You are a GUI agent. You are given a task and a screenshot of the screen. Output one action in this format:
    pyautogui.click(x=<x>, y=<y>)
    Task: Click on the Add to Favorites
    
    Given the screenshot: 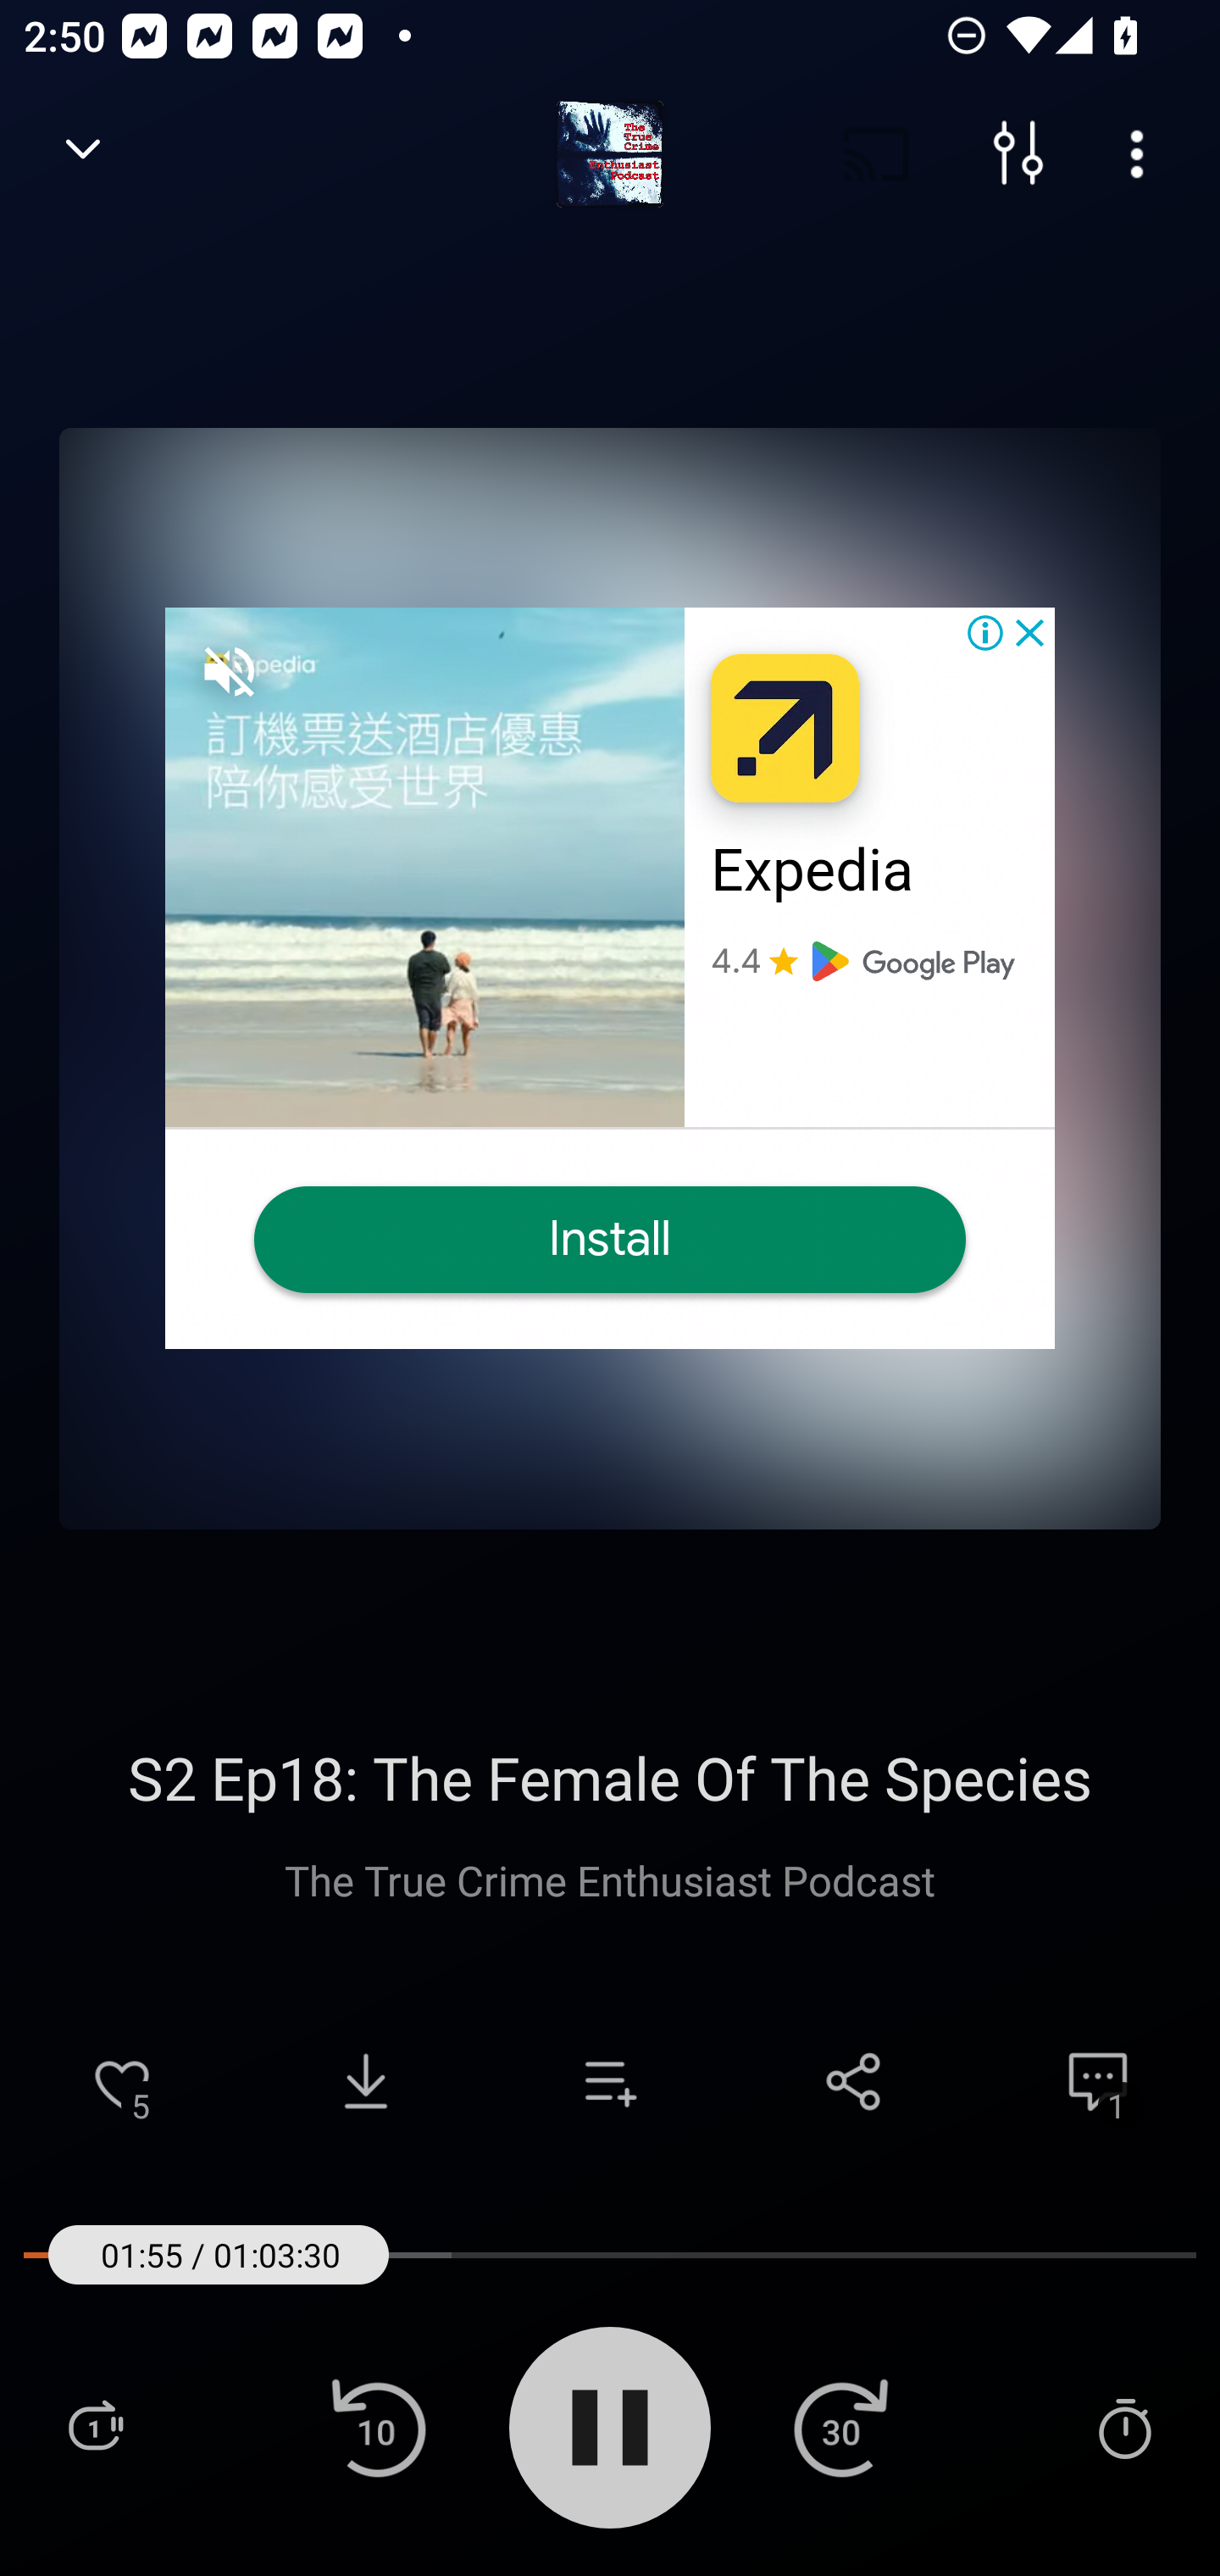 What is the action you would take?
    pyautogui.click(x=122, y=2081)
    